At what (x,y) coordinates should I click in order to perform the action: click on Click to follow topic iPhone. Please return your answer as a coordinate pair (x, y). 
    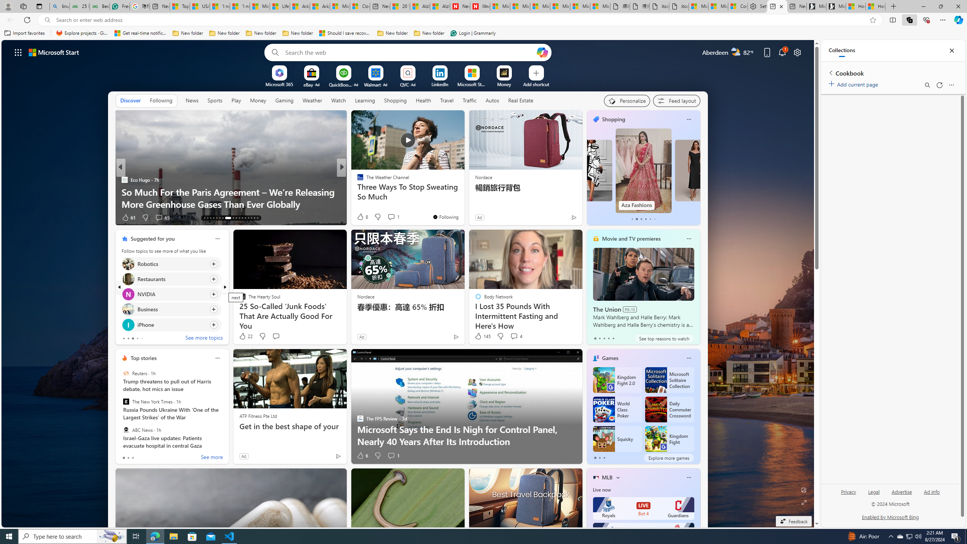
    Looking at the image, I should click on (171, 325).